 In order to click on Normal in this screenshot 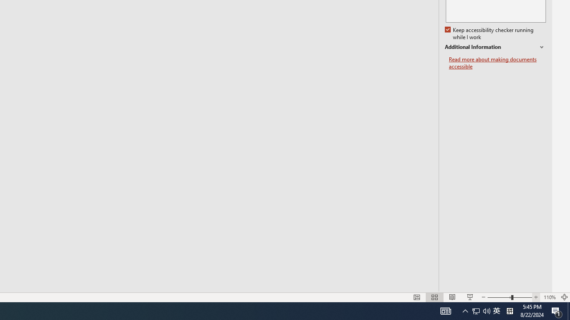, I will do `click(417, 297)`.